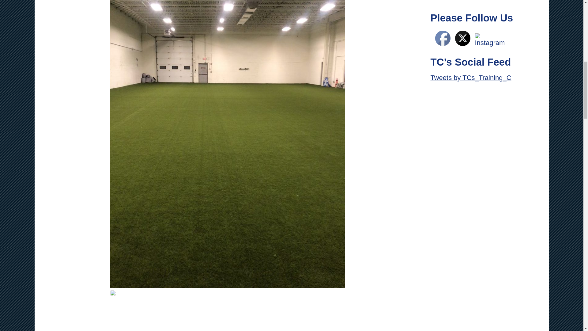  What do you see at coordinates (443, 38) in the screenshot?
I see `Facebook` at bounding box center [443, 38].